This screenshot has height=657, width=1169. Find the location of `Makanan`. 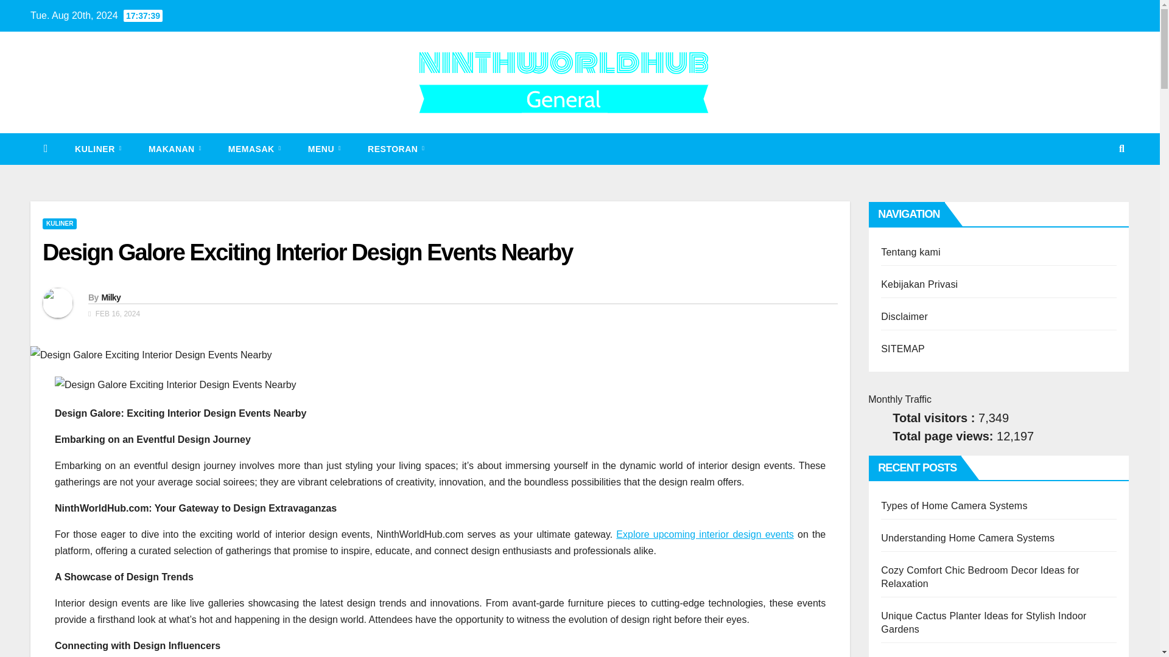

Makanan is located at coordinates (175, 149).